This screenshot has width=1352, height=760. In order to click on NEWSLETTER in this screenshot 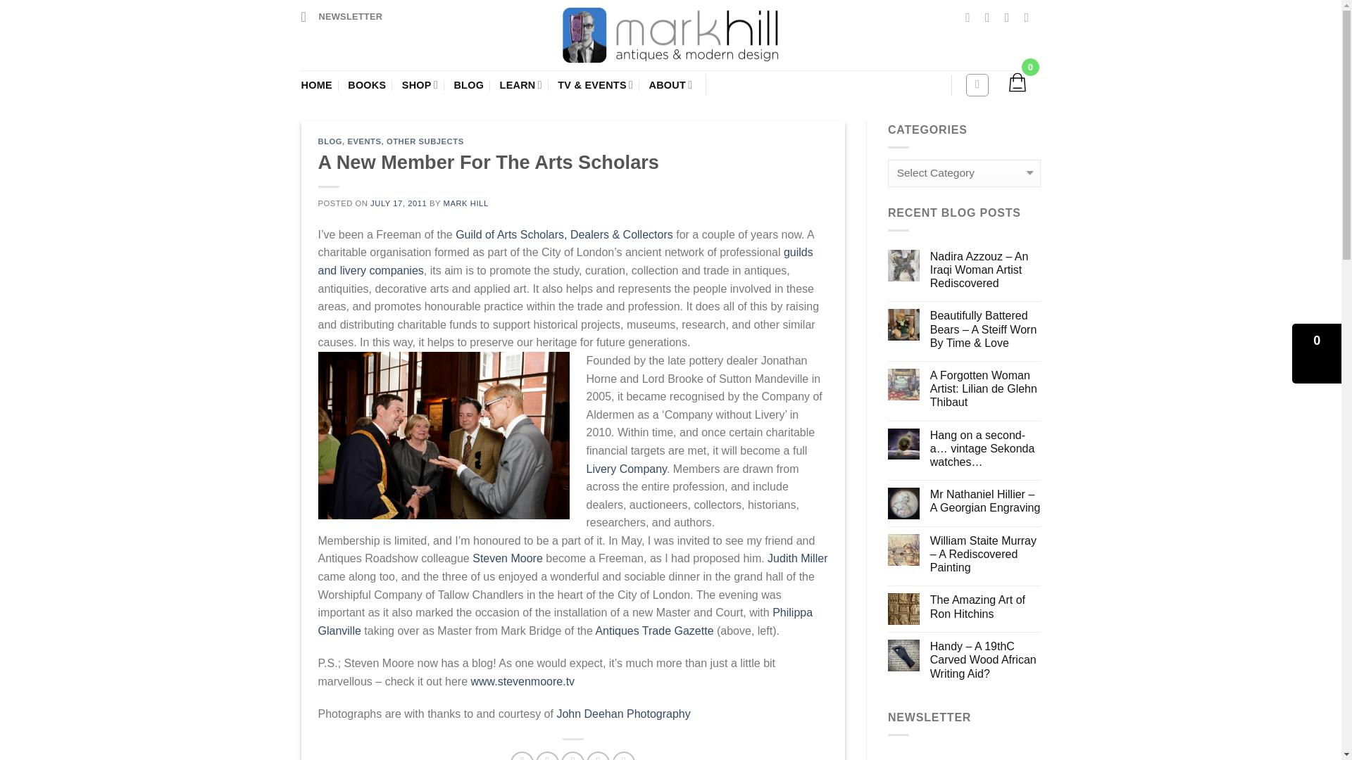, I will do `click(342, 16)`.